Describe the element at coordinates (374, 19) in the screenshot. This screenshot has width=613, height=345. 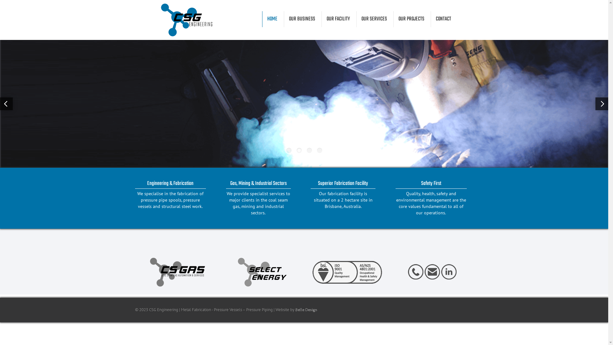
I see `OUR SERVICES` at that location.